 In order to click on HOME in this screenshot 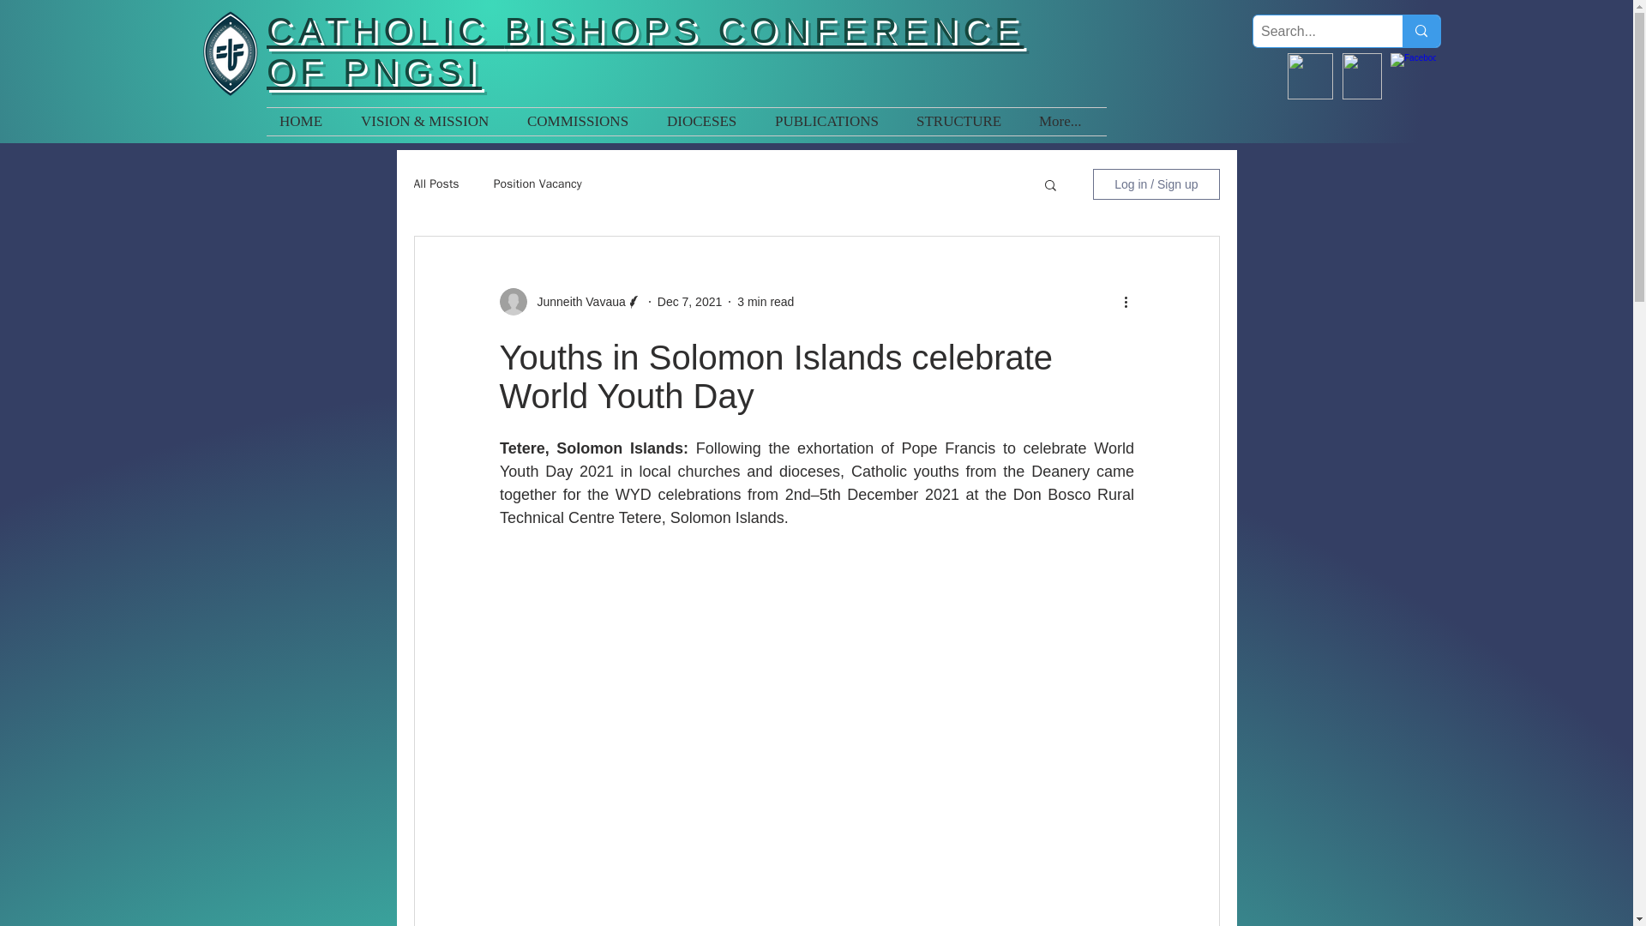, I will do `click(307, 122)`.